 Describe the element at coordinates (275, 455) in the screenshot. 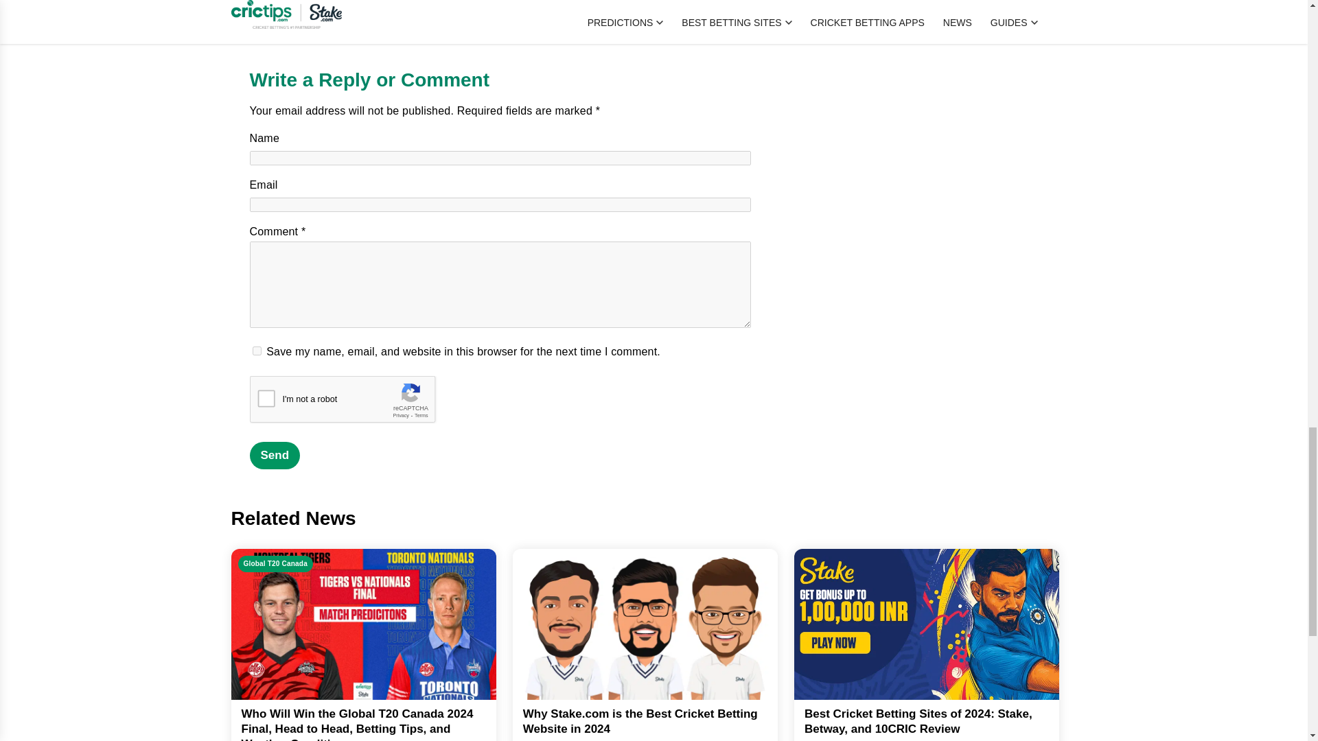

I see `Send` at that location.